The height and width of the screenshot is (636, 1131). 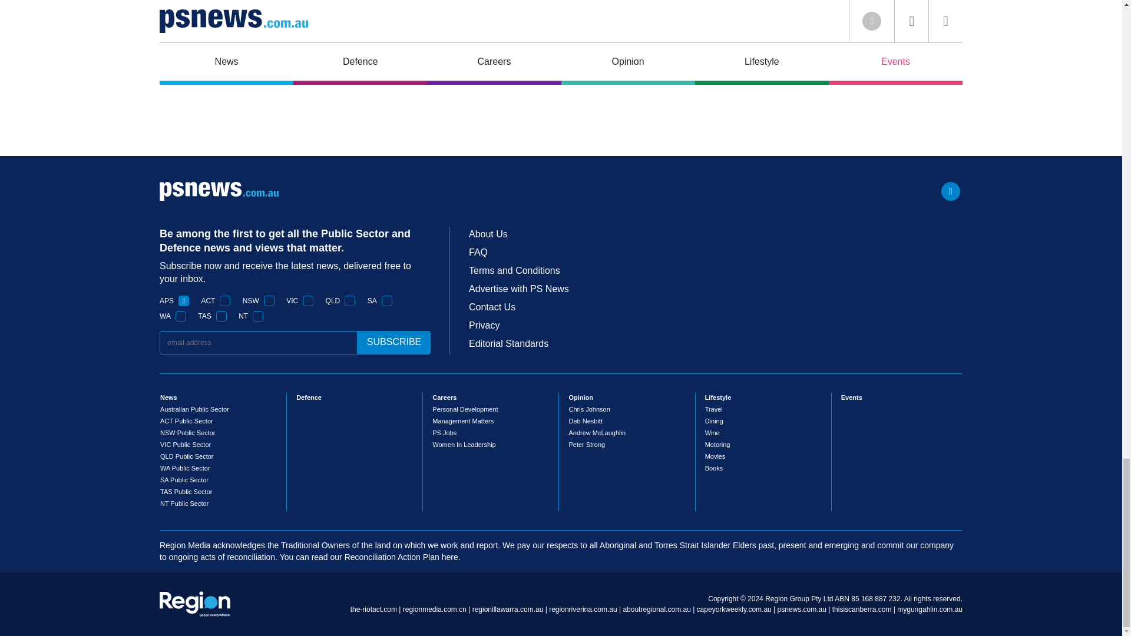 What do you see at coordinates (269, 300) in the screenshot?
I see `1` at bounding box center [269, 300].